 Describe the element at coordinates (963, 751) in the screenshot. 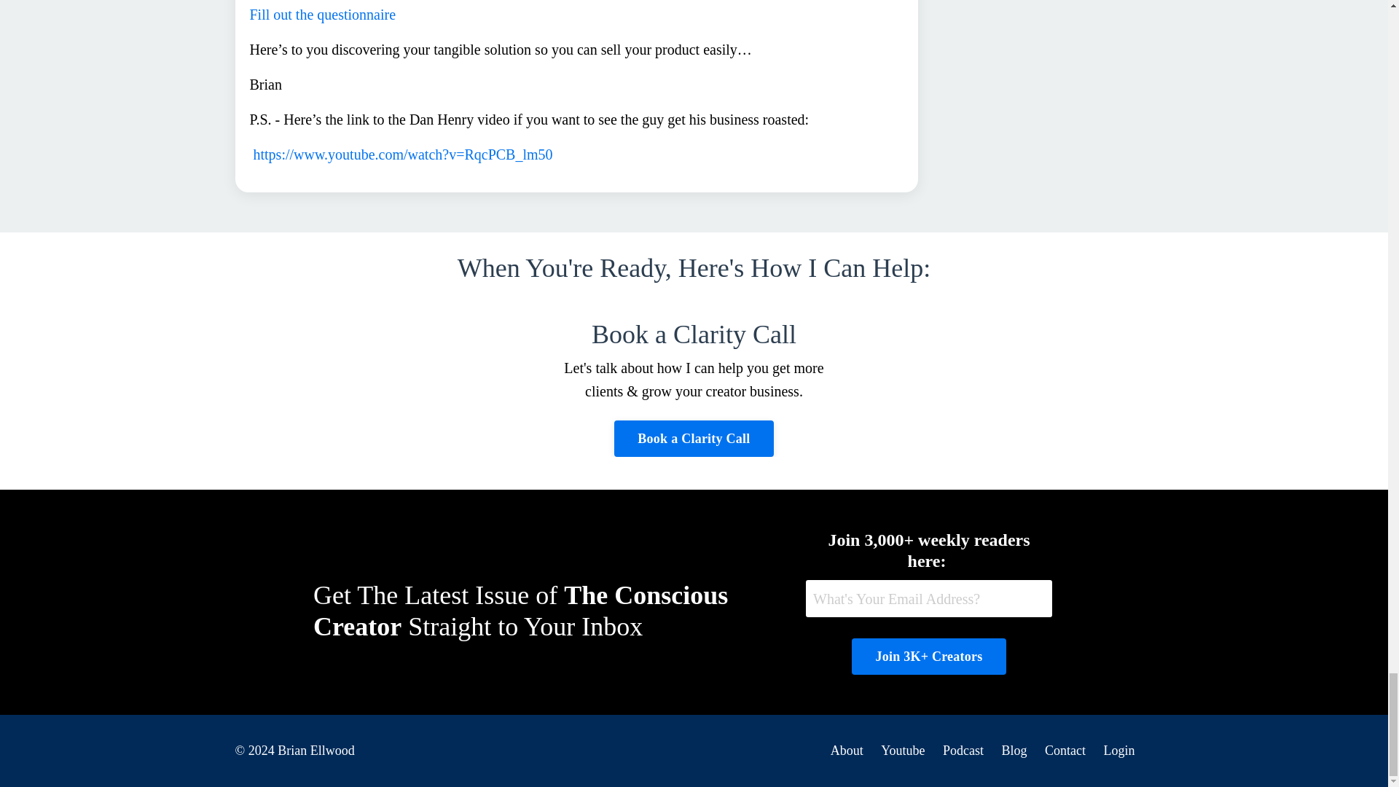

I see `Podcast` at that location.